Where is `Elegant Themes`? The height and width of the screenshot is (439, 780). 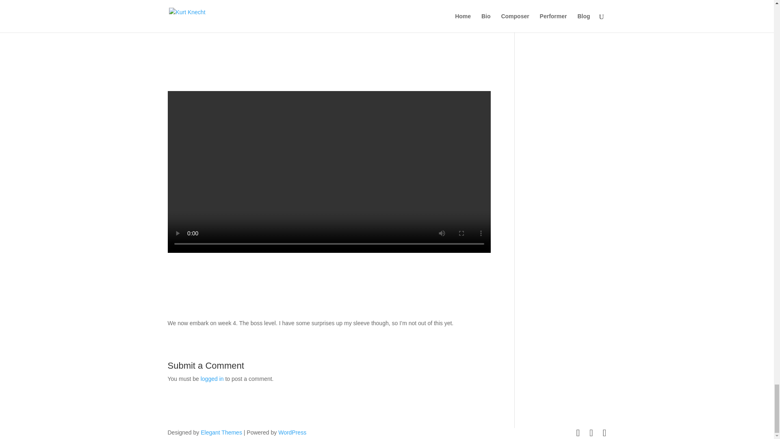
Elegant Themes is located at coordinates (221, 432).